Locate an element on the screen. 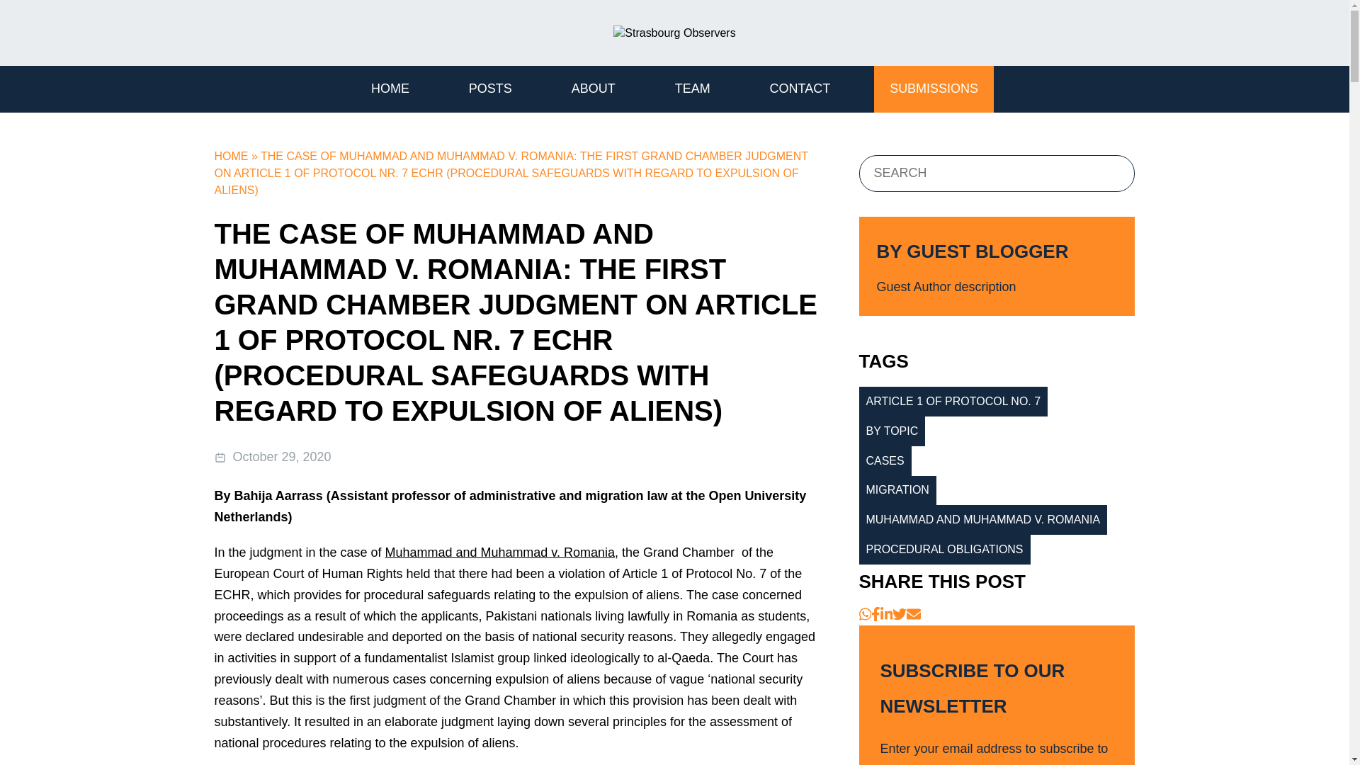 The height and width of the screenshot is (765, 1360). MIGRATION is located at coordinates (897, 490).